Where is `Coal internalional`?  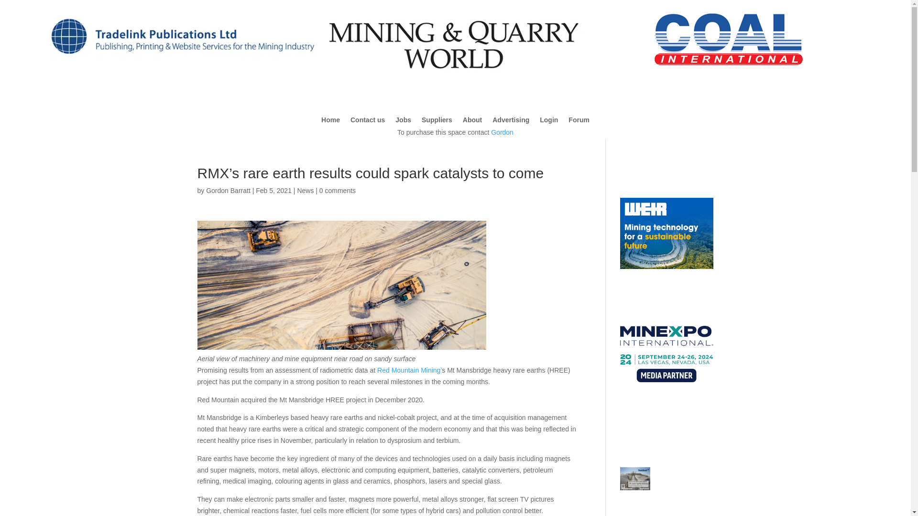
Coal internalional is located at coordinates (729, 39).